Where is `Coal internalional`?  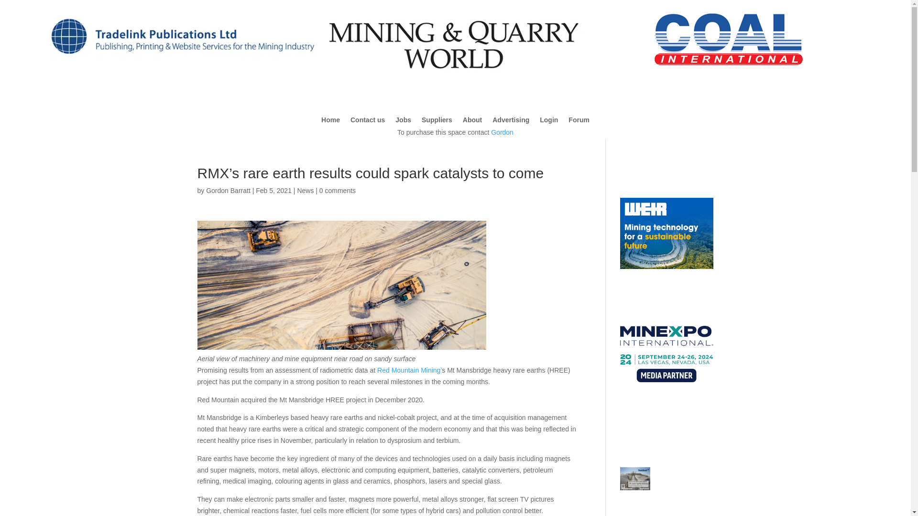
Coal internalional is located at coordinates (729, 39).